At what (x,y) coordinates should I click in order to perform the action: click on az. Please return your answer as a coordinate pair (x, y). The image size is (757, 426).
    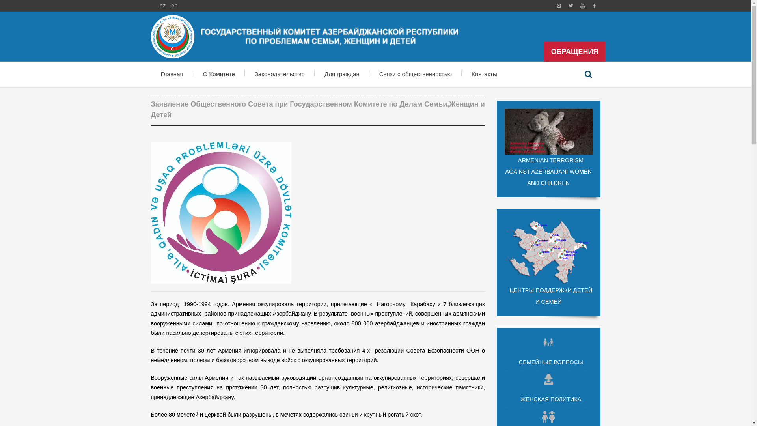
    Looking at the image, I should click on (162, 6).